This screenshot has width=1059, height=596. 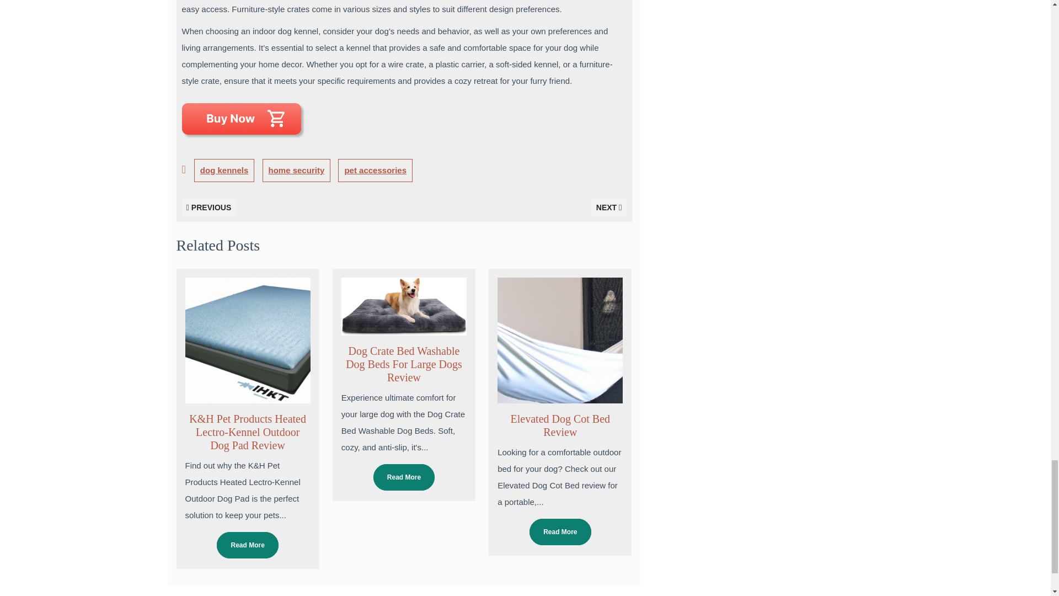 What do you see at coordinates (247, 545) in the screenshot?
I see `Read More` at bounding box center [247, 545].